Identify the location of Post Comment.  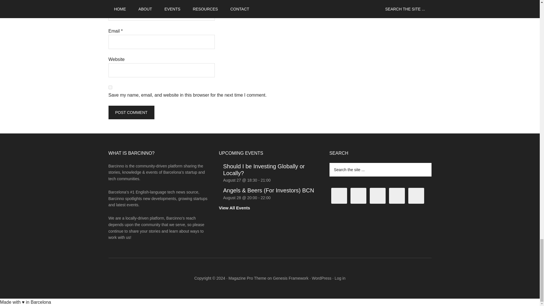
(131, 112).